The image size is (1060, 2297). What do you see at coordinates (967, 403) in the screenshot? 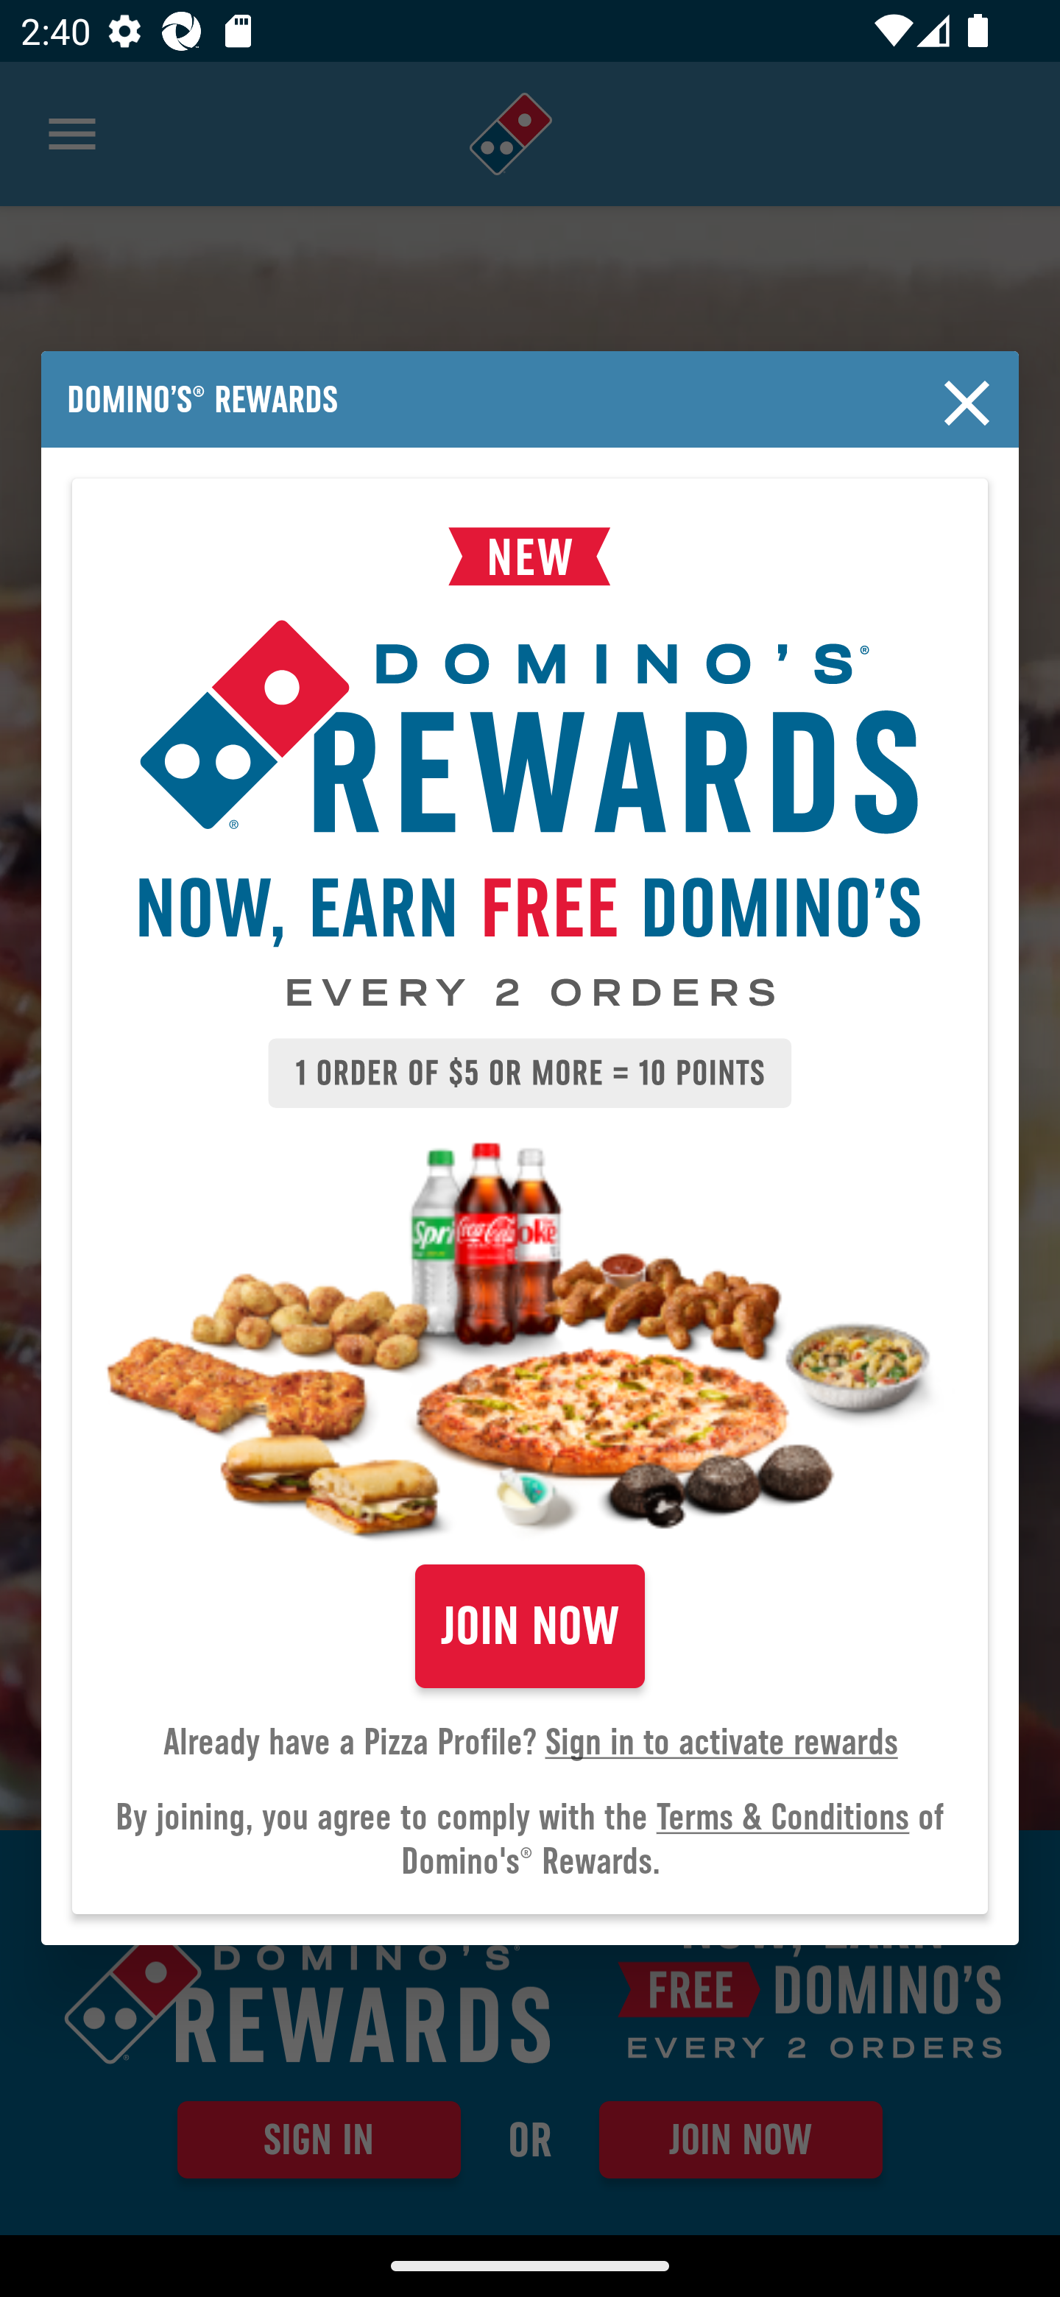
I see `Close` at bounding box center [967, 403].